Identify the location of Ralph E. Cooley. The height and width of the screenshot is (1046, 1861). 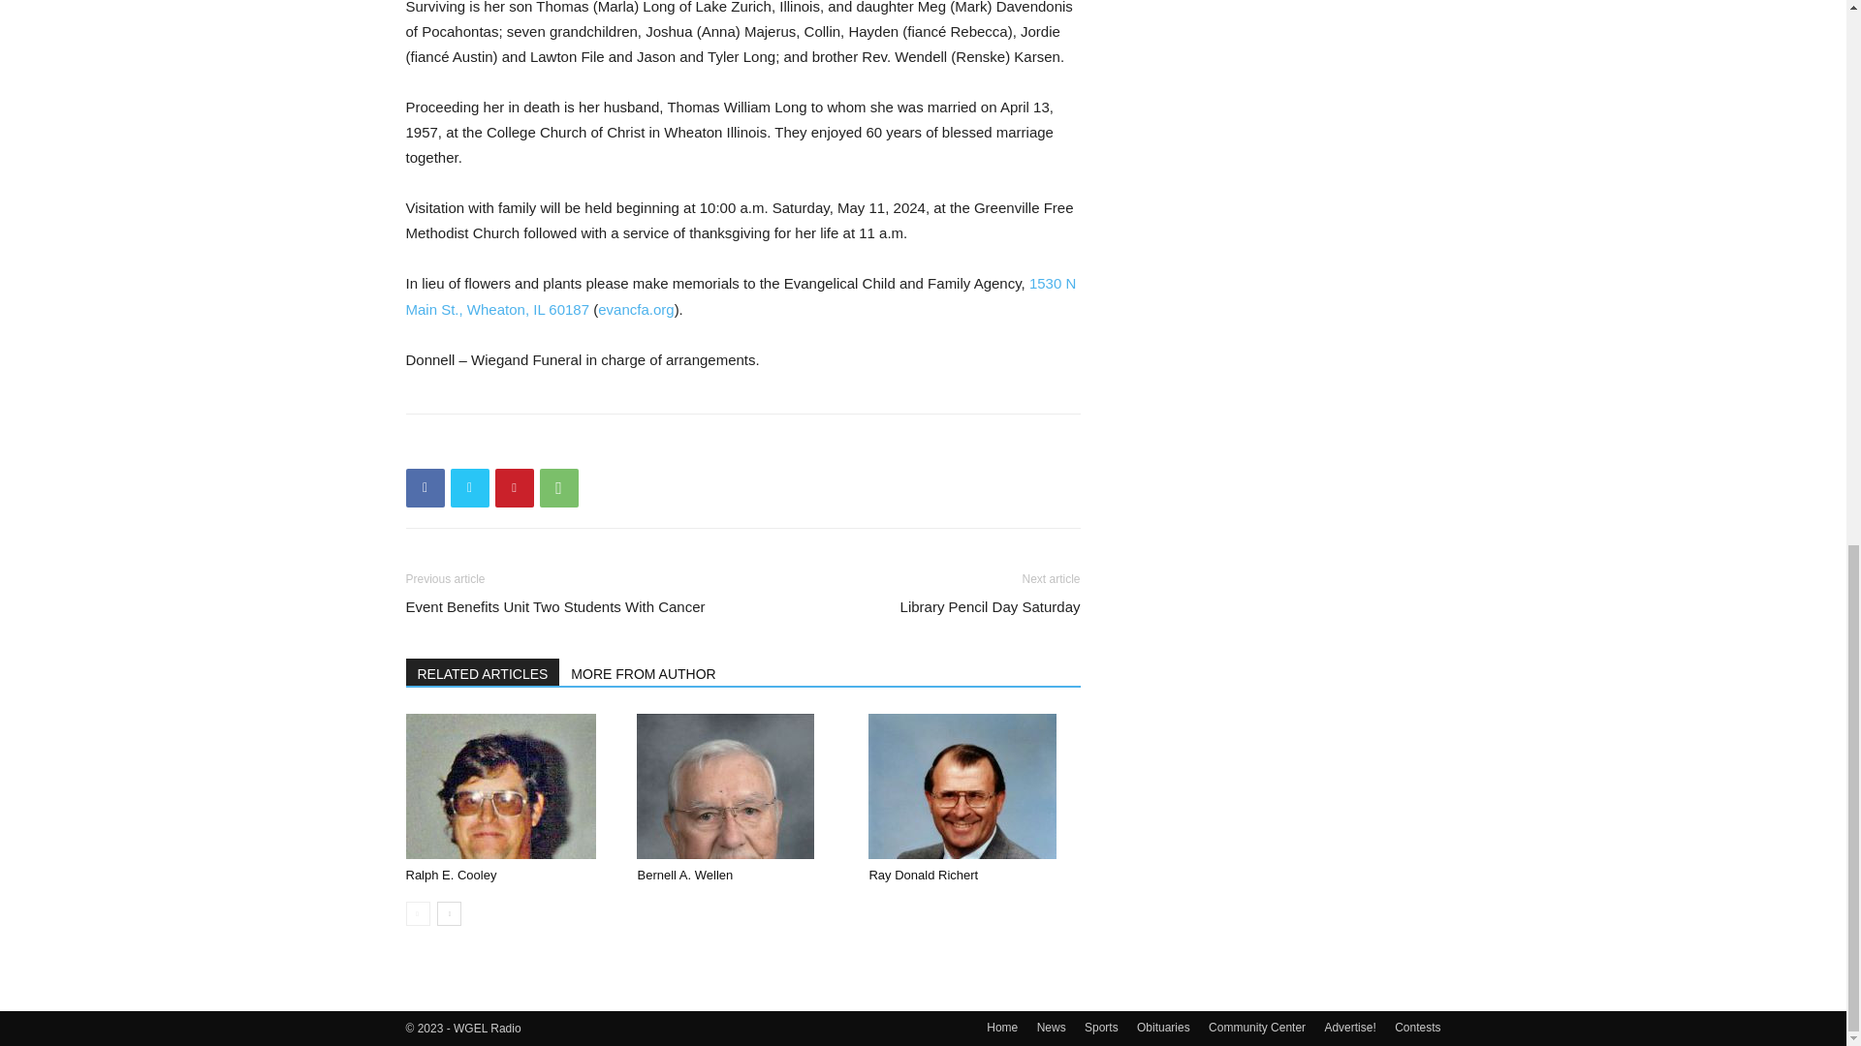
(451, 876).